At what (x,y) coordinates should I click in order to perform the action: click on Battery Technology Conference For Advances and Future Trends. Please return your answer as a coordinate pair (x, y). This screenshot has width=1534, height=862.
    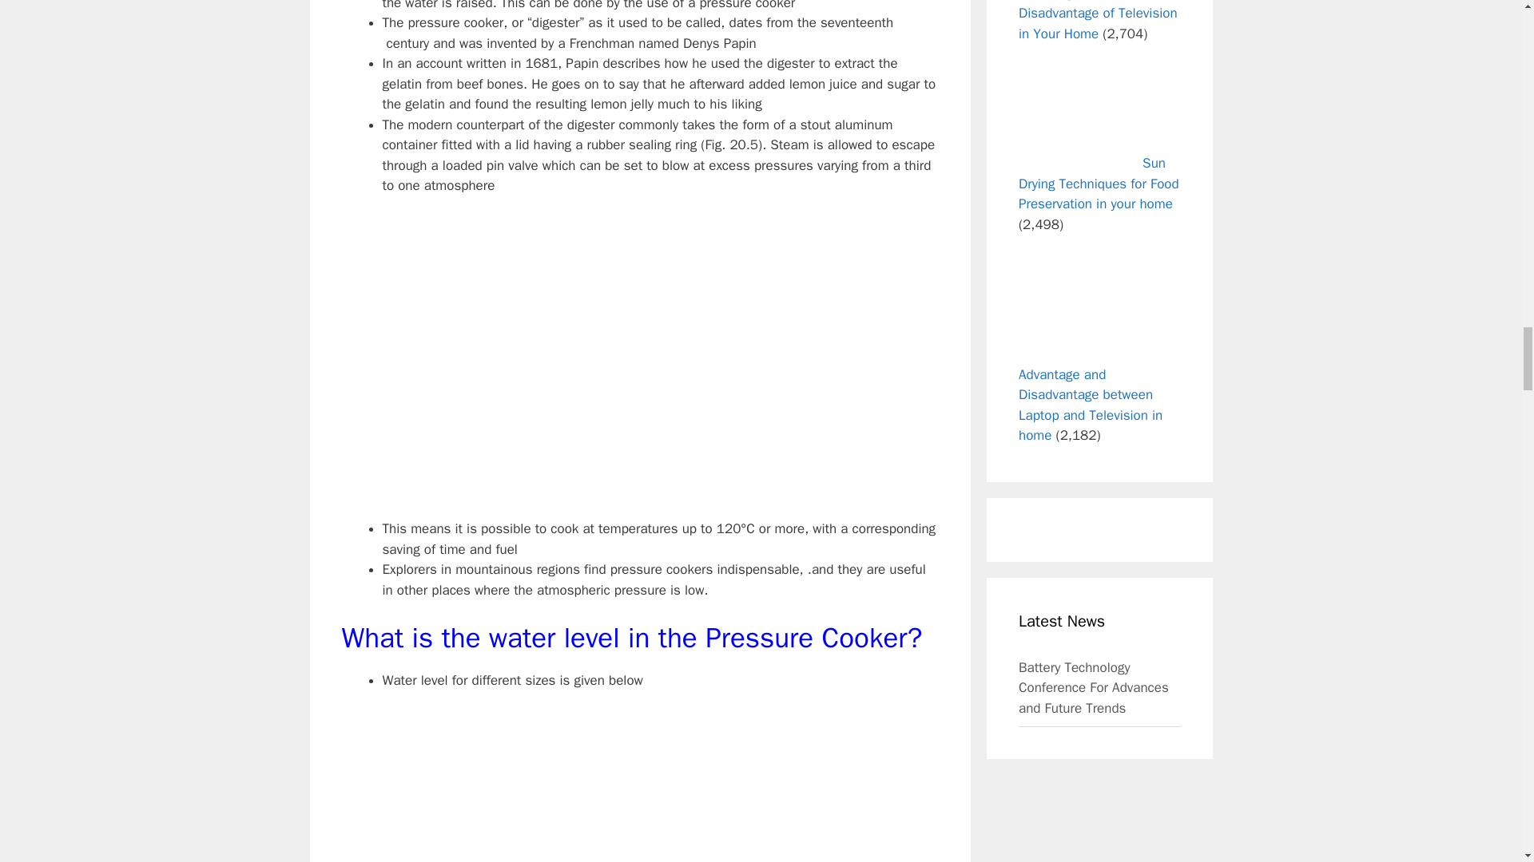
    Looking at the image, I should click on (1099, 693).